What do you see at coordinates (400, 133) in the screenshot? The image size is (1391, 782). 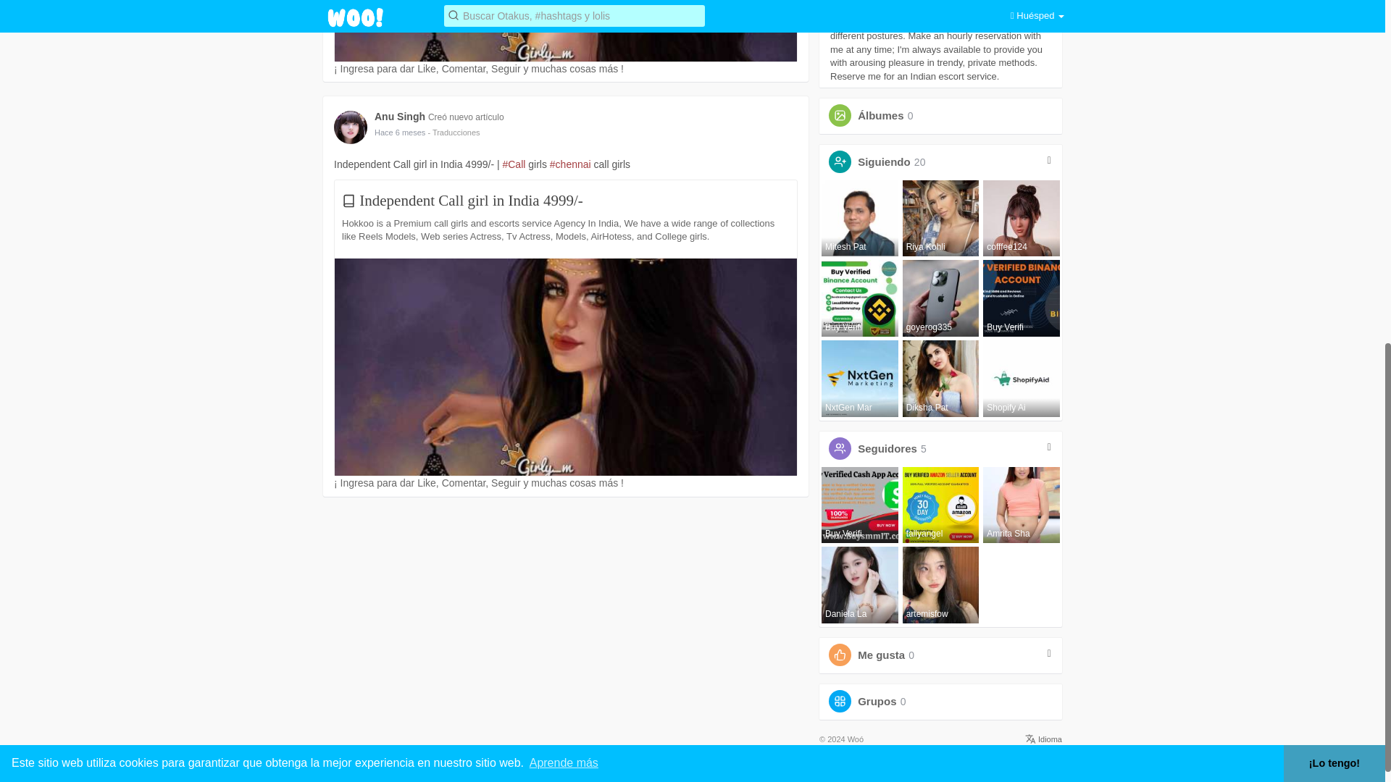 I see `Hace 6 meses` at bounding box center [400, 133].